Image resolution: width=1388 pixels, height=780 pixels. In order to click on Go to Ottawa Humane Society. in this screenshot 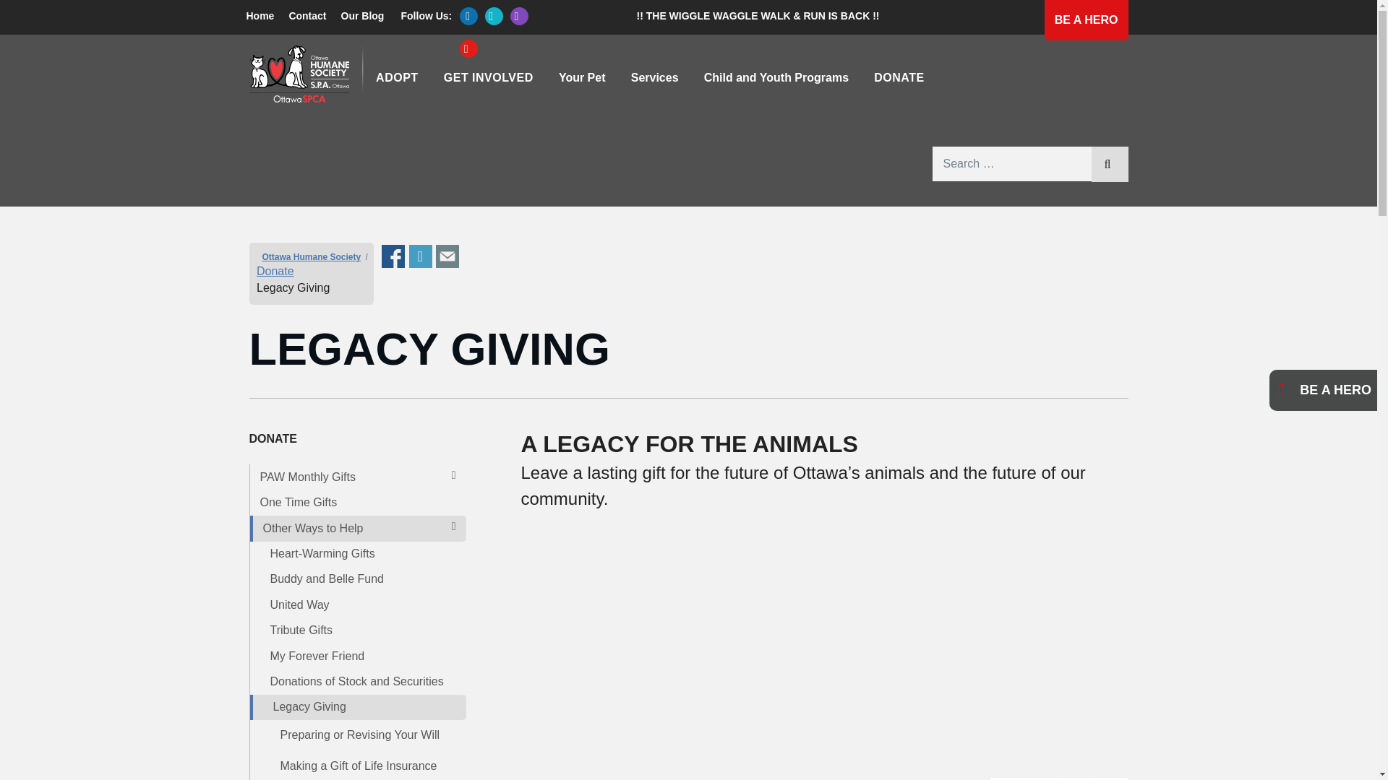, I will do `click(311, 256)`.